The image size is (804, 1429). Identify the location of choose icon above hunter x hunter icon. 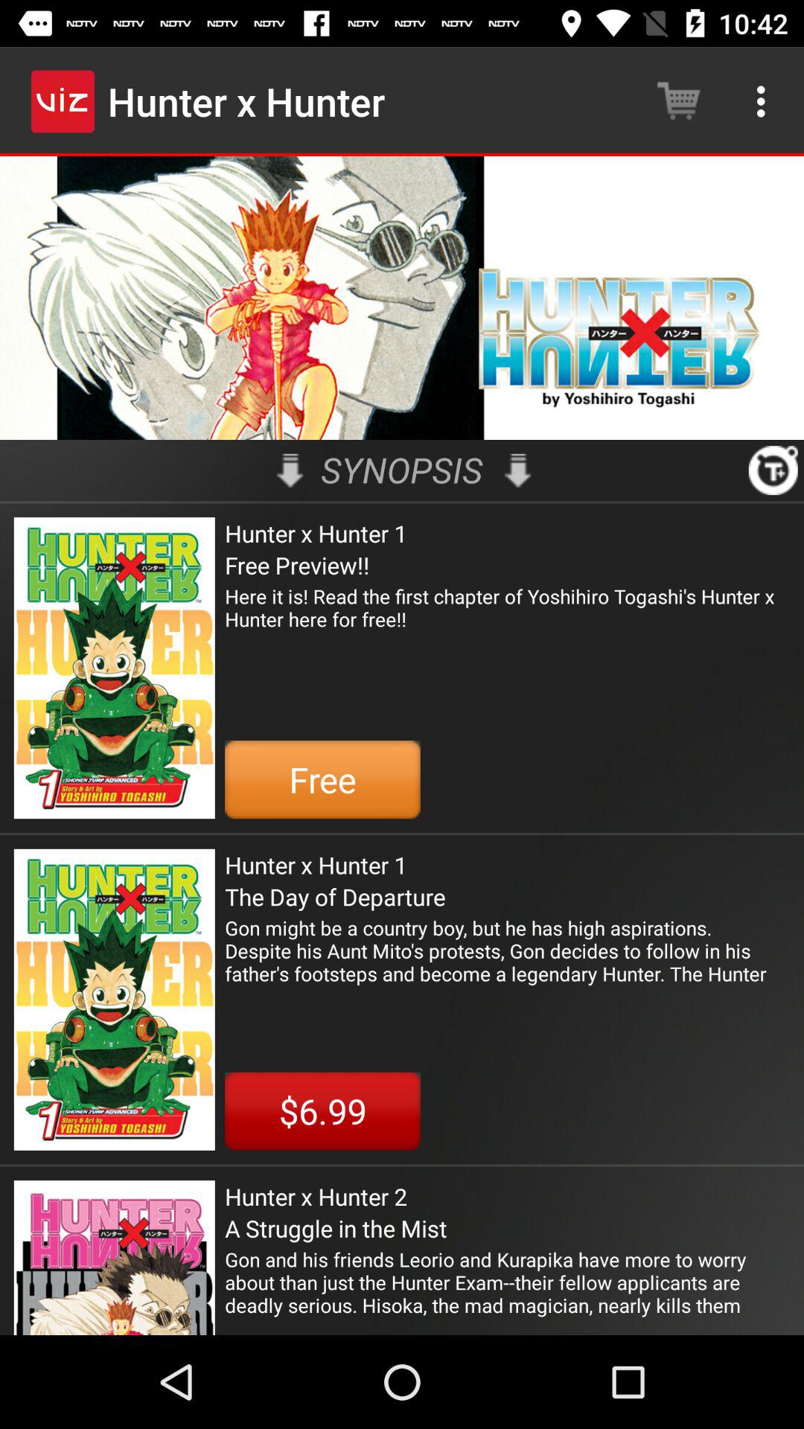
(402, 470).